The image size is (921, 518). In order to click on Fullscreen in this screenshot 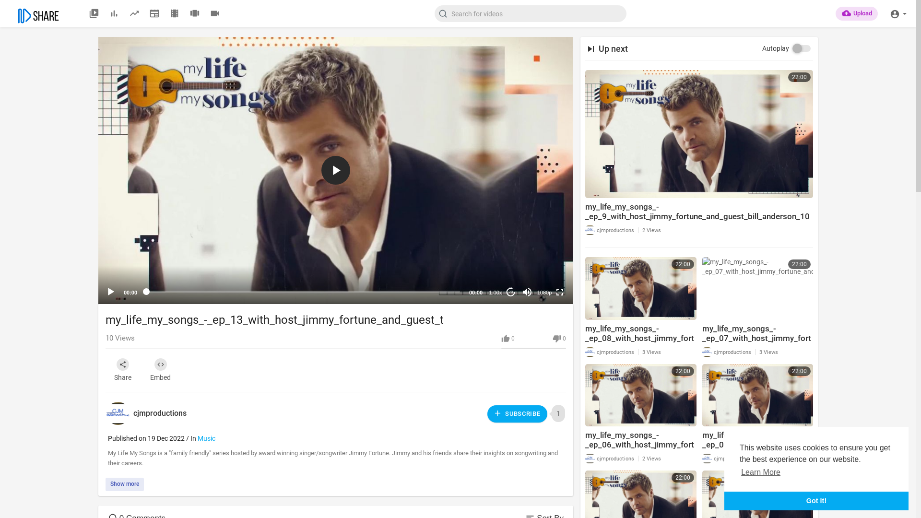, I will do `click(560, 292)`.